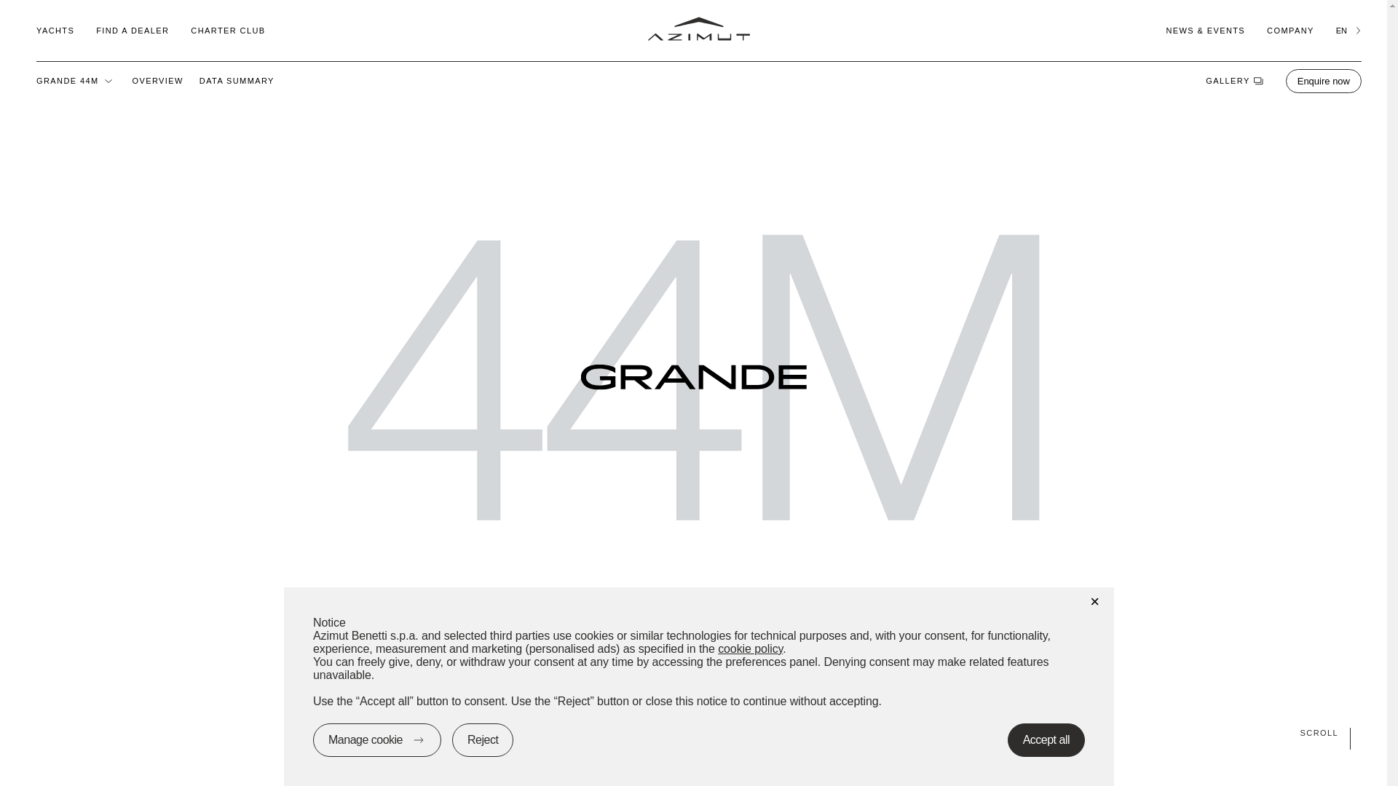 The width and height of the screenshot is (1398, 786). I want to click on Enquire now, so click(1324, 80).